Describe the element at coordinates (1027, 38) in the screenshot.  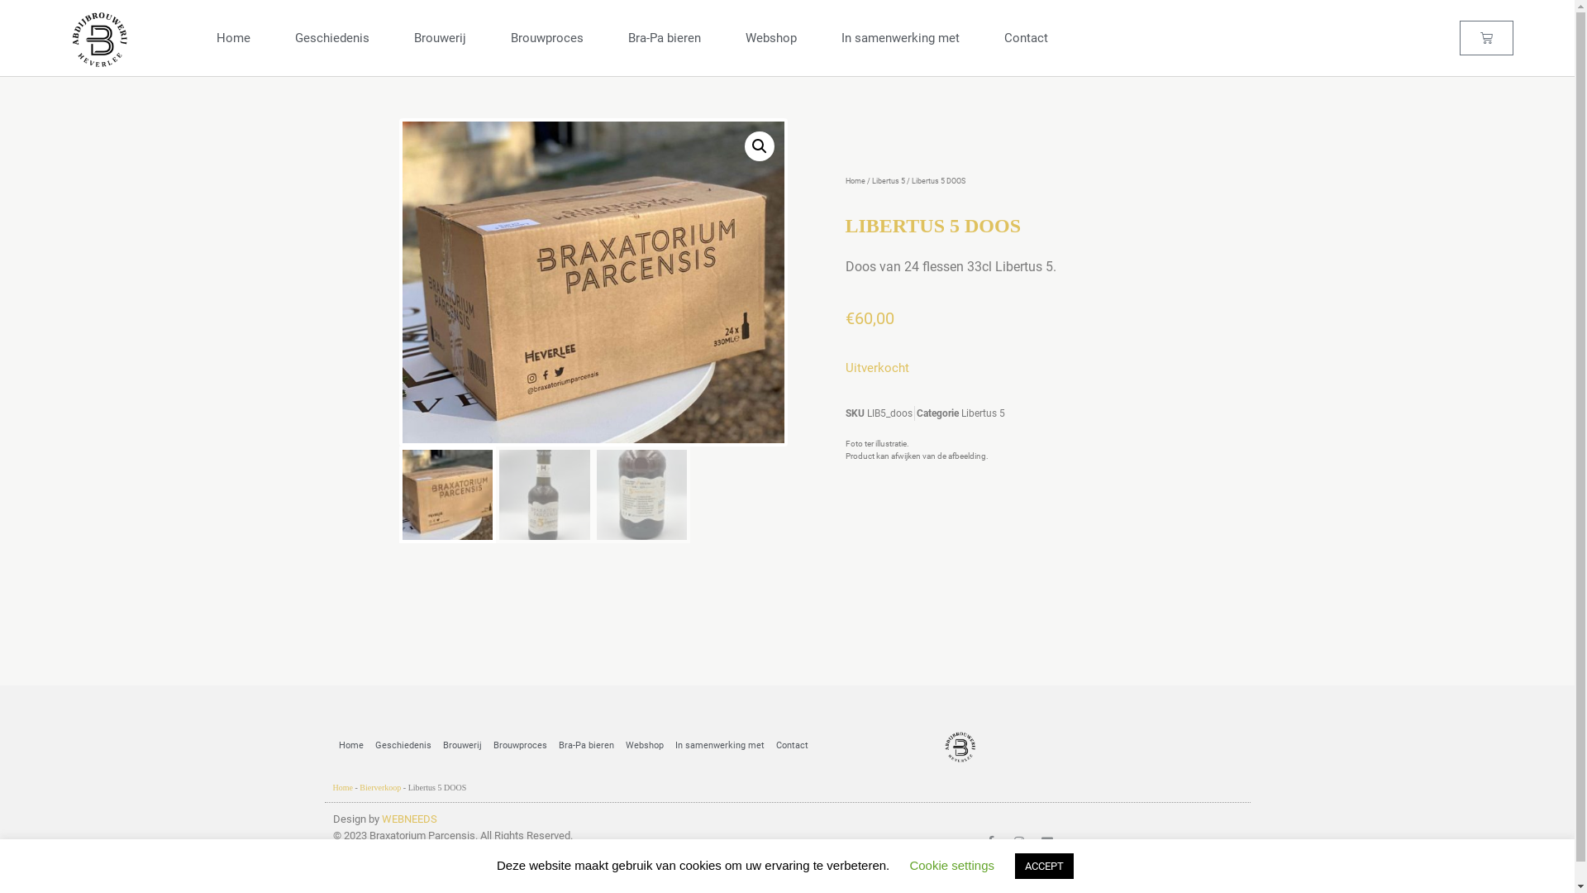
I see `Contact` at that location.